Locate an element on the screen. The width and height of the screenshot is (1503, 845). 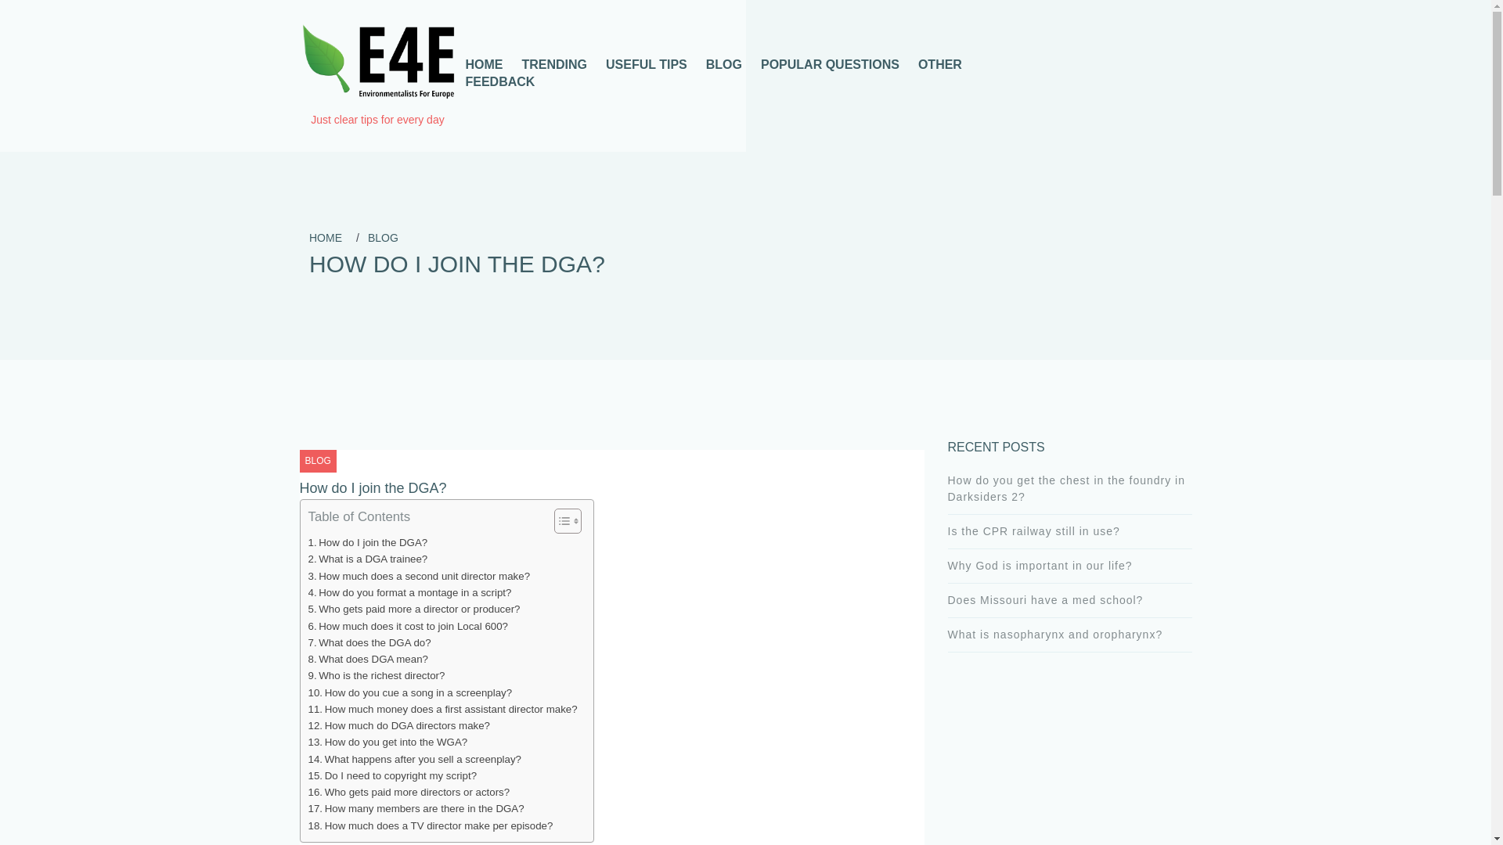
What is a DGA trainee? is located at coordinates (368, 559).